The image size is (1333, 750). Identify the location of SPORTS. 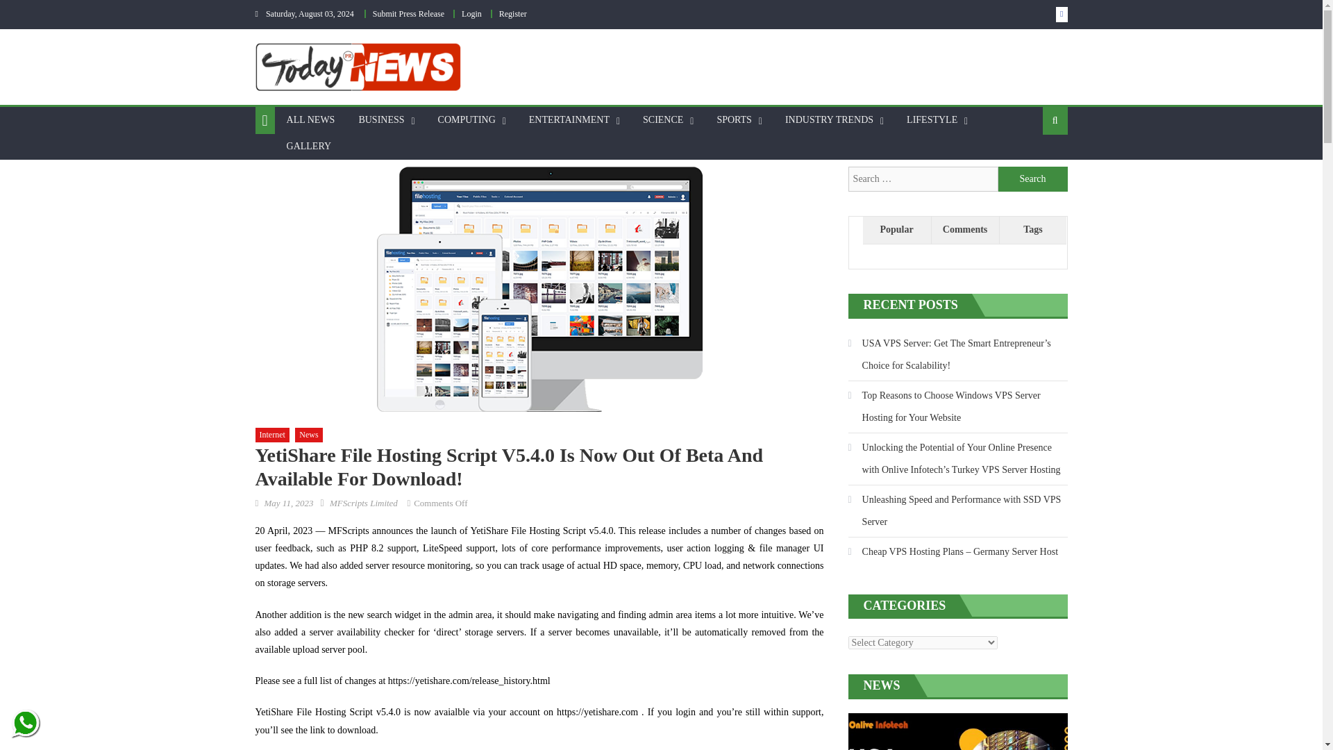
(735, 120).